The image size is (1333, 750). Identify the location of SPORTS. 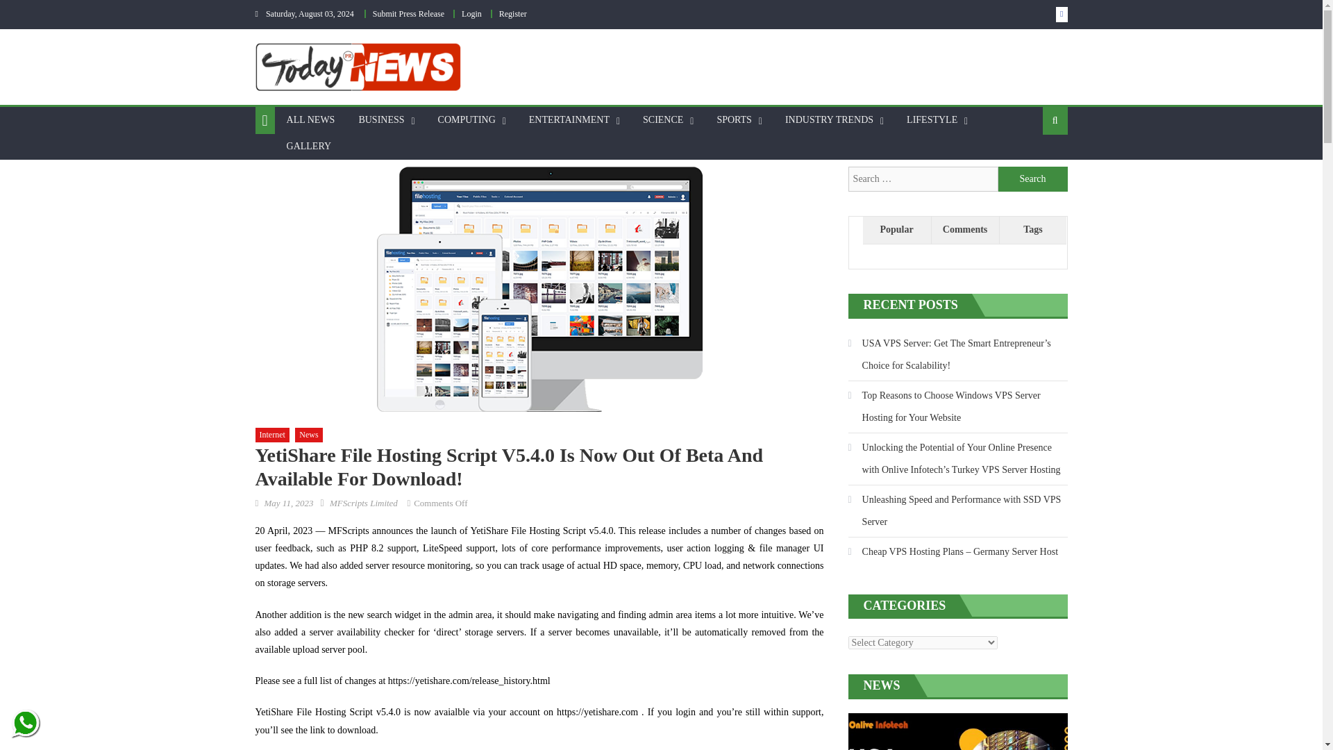
(735, 120).